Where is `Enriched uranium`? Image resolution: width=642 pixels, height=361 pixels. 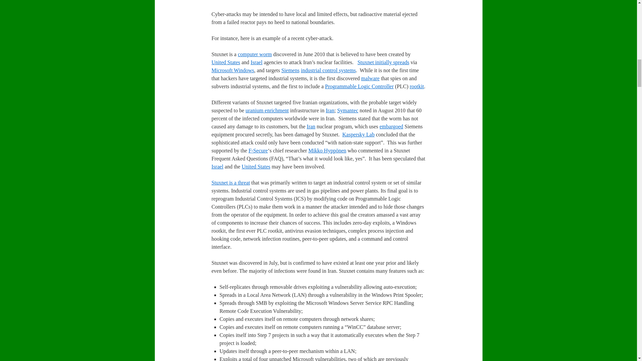
Enriched uranium is located at coordinates (267, 110).